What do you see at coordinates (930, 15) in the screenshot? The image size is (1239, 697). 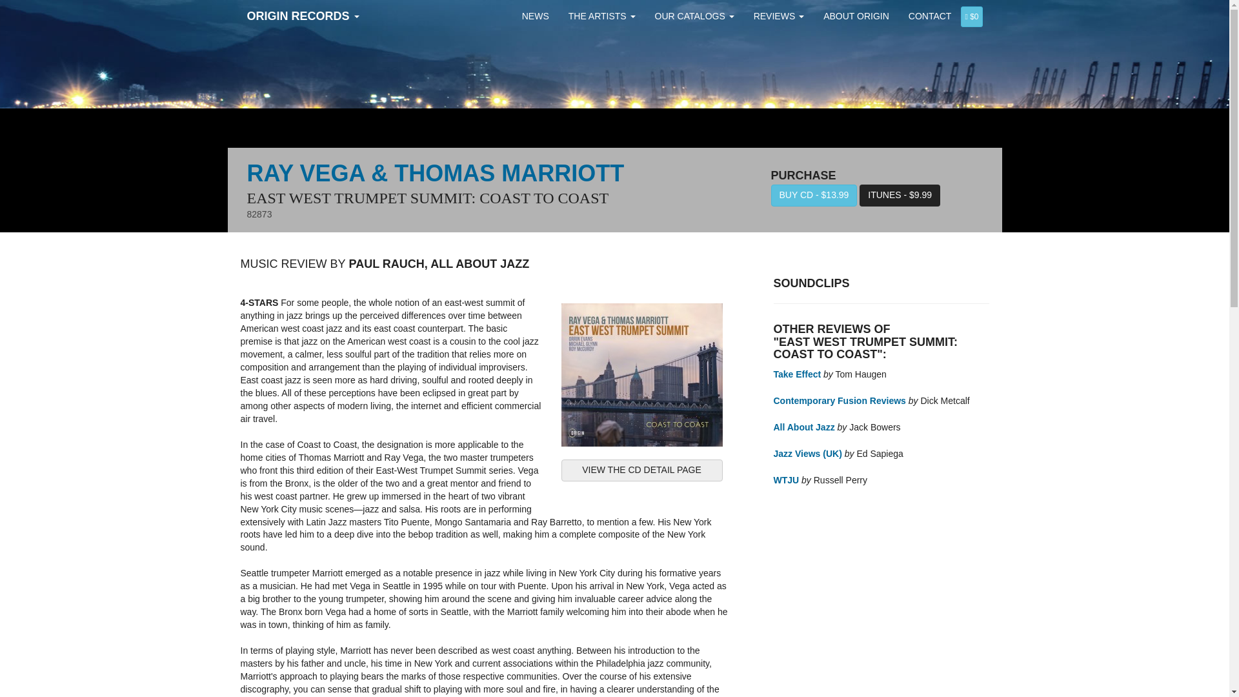 I see `CONTACT` at bounding box center [930, 15].